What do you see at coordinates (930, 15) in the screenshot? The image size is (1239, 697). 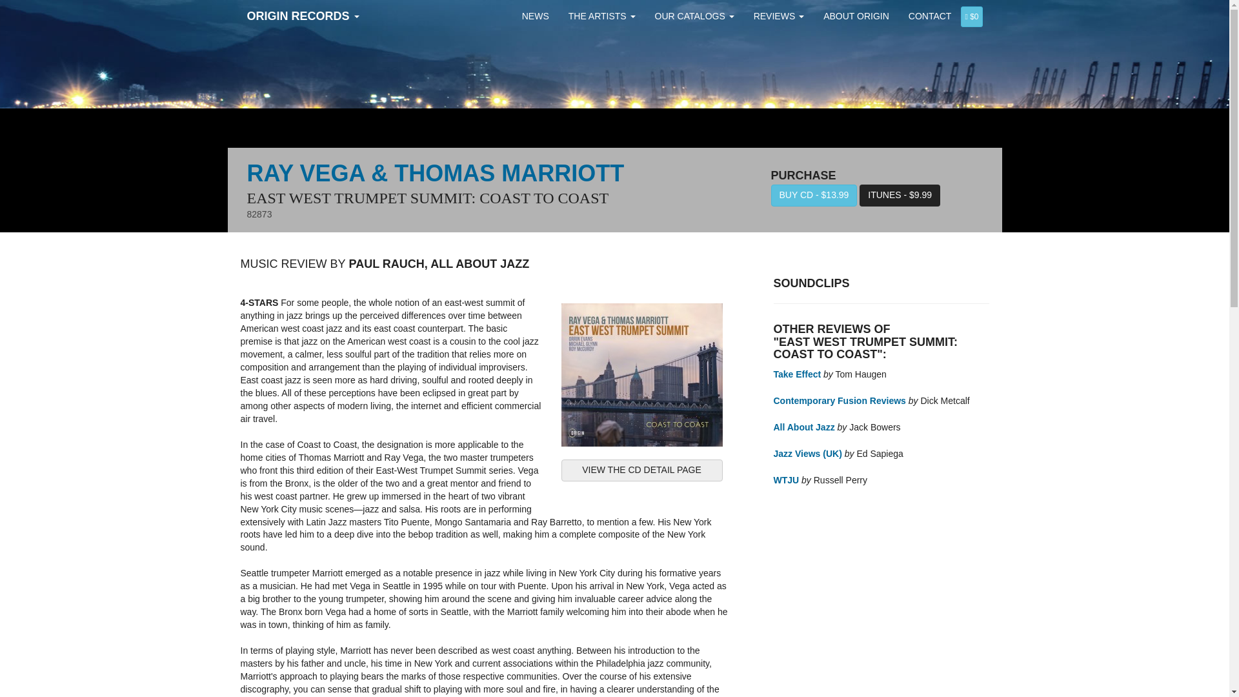 I see `CONTACT` at bounding box center [930, 15].